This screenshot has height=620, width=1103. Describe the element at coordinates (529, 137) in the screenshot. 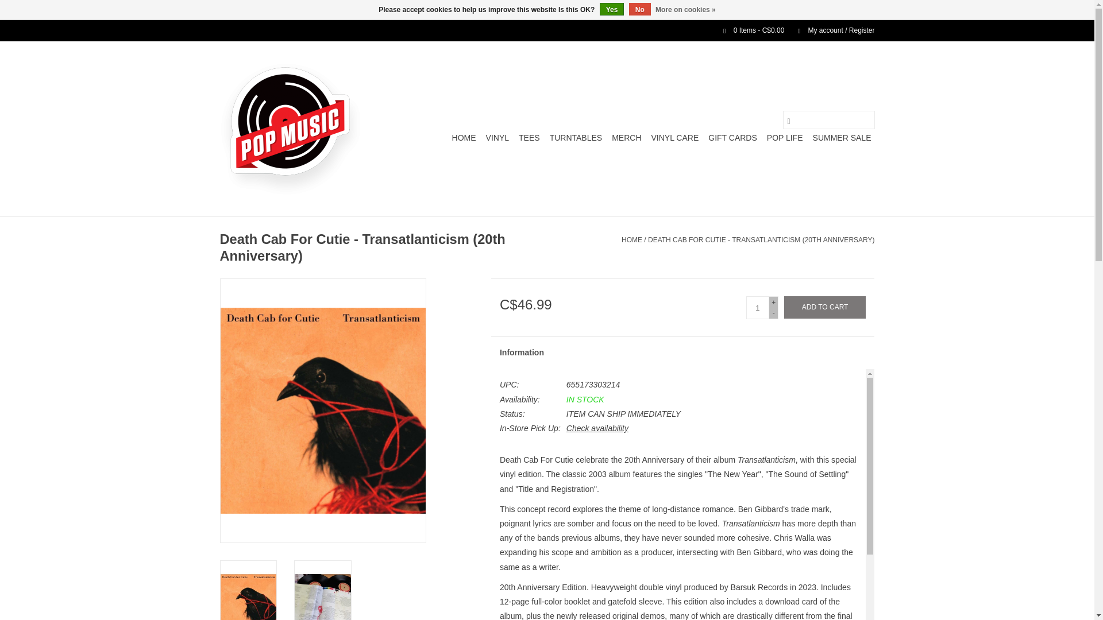

I see `TEES` at that location.